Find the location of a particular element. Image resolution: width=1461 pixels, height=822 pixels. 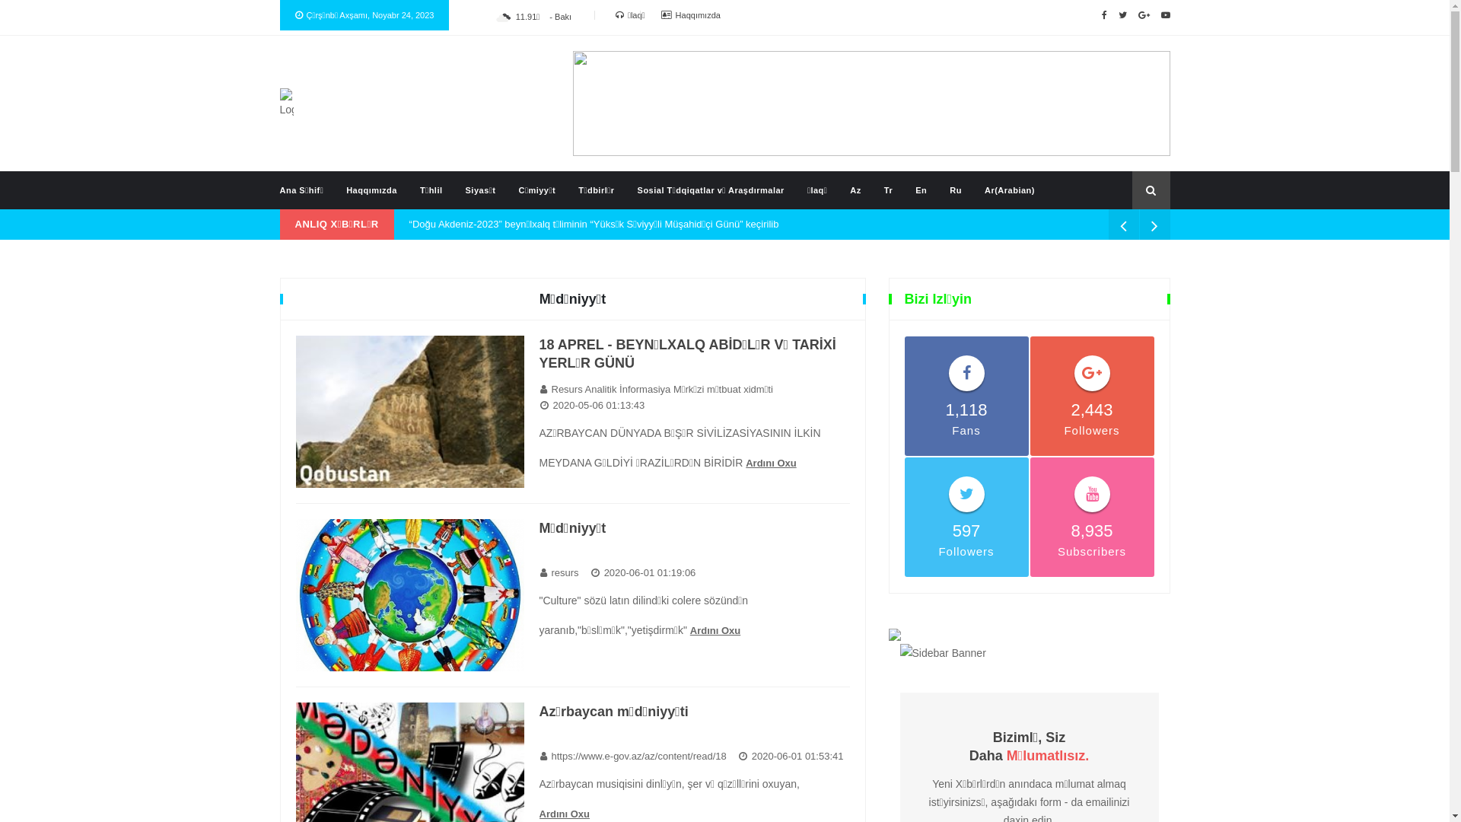

Ar(Arabian) is located at coordinates (1010, 190).